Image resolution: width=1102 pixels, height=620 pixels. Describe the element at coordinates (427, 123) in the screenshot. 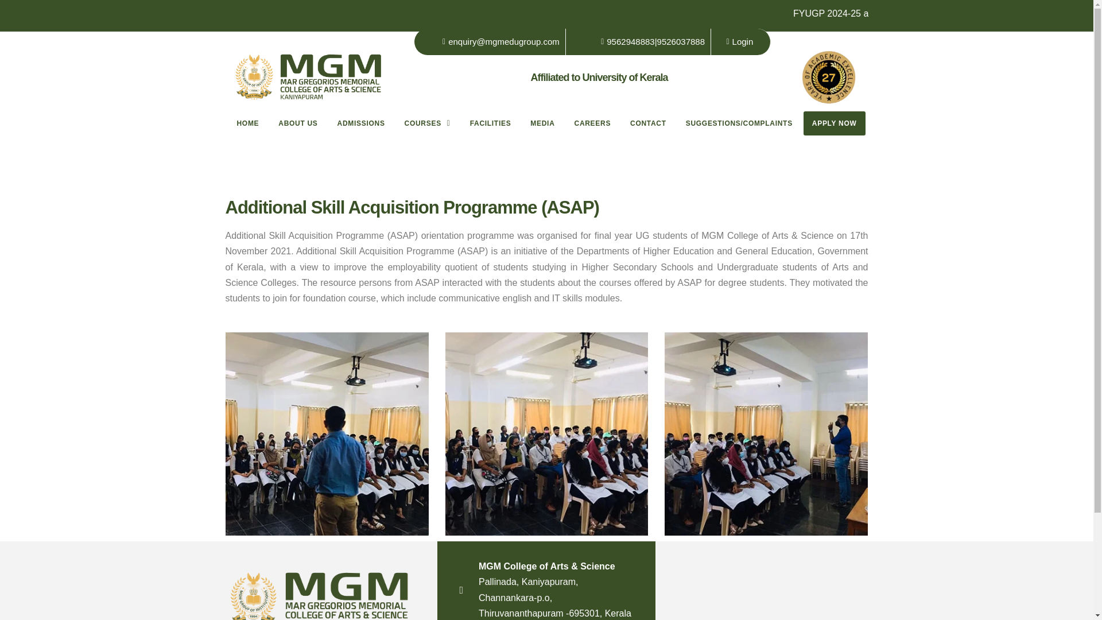

I see `COURSES` at that location.